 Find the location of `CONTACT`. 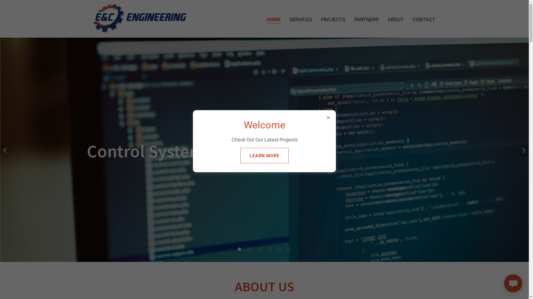

CONTACT is located at coordinates (424, 19).